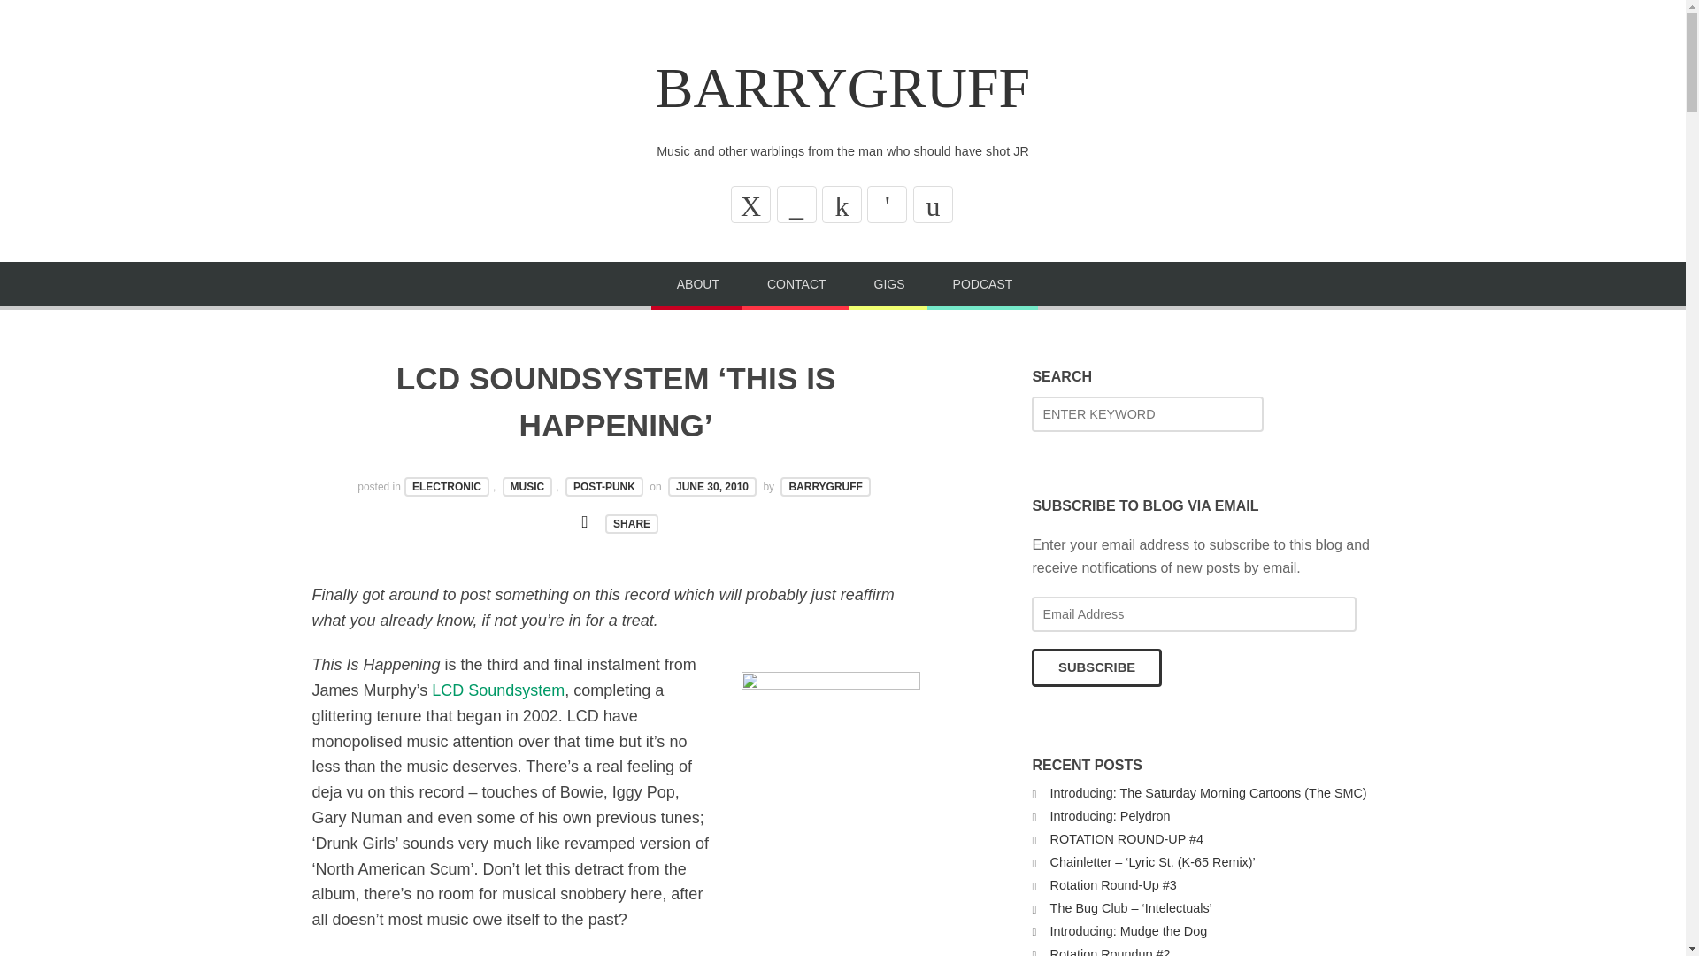 This screenshot has height=956, width=1699. What do you see at coordinates (933, 204) in the screenshot?
I see `u` at bounding box center [933, 204].